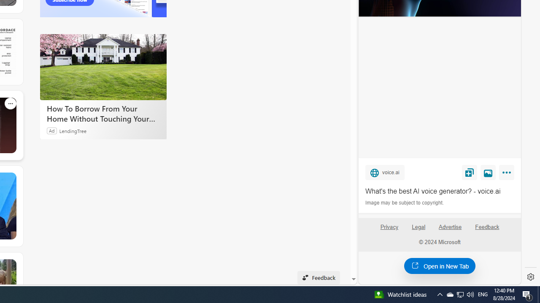 The image size is (540, 303). What do you see at coordinates (508, 174) in the screenshot?
I see `More` at bounding box center [508, 174].